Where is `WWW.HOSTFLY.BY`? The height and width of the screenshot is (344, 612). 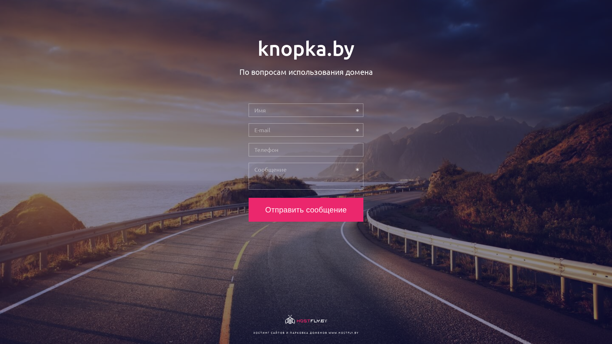
WWW.HOSTFLY.BY is located at coordinates (344, 333).